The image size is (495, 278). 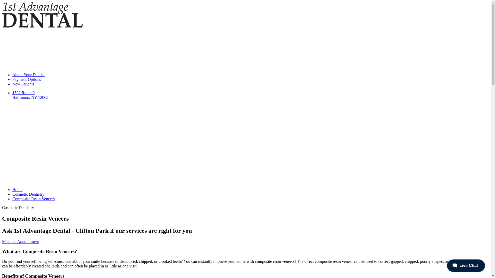 What do you see at coordinates (23, 84) in the screenshot?
I see `New Patients` at bounding box center [23, 84].